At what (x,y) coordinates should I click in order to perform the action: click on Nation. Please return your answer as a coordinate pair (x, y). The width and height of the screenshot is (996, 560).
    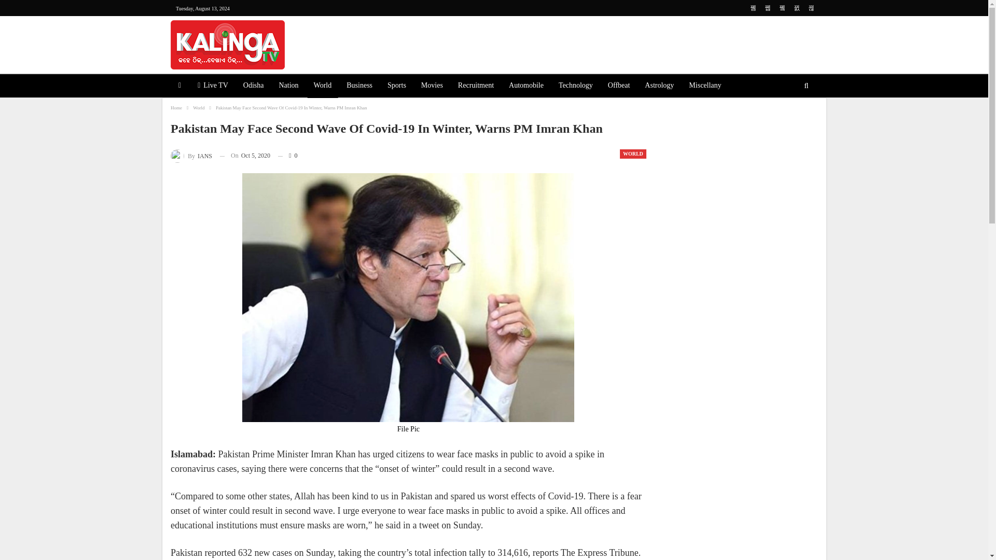
    Looking at the image, I should click on (288, 86).